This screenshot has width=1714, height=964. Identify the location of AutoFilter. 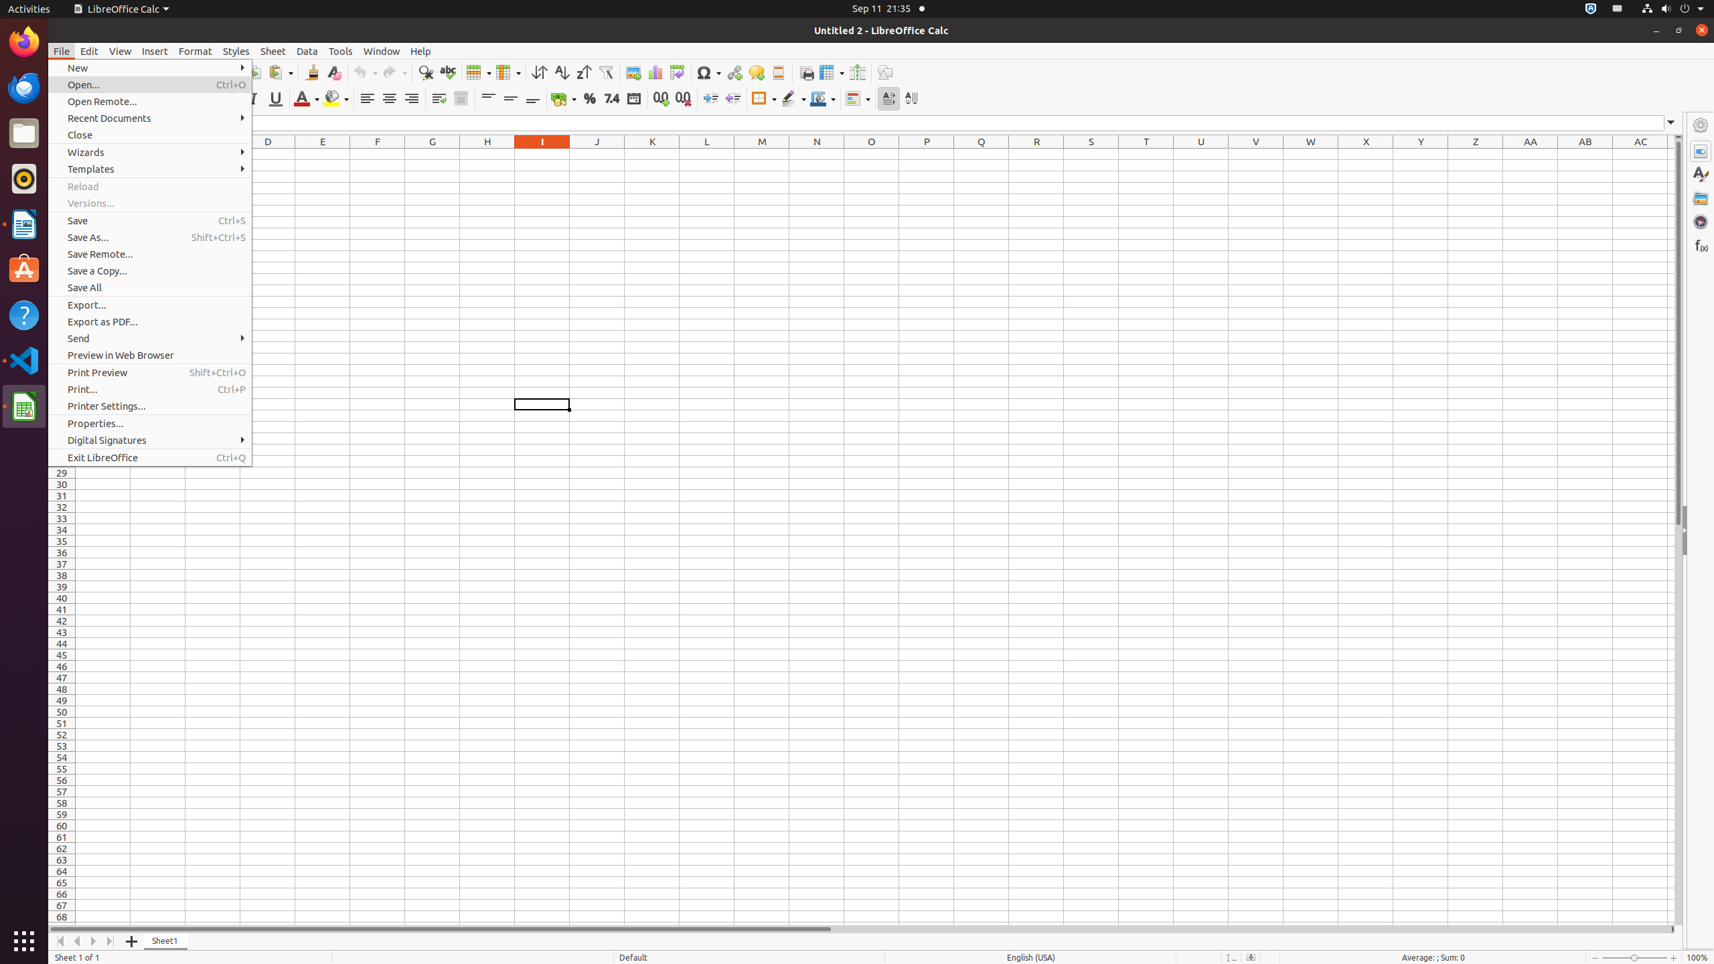
(605, 72).